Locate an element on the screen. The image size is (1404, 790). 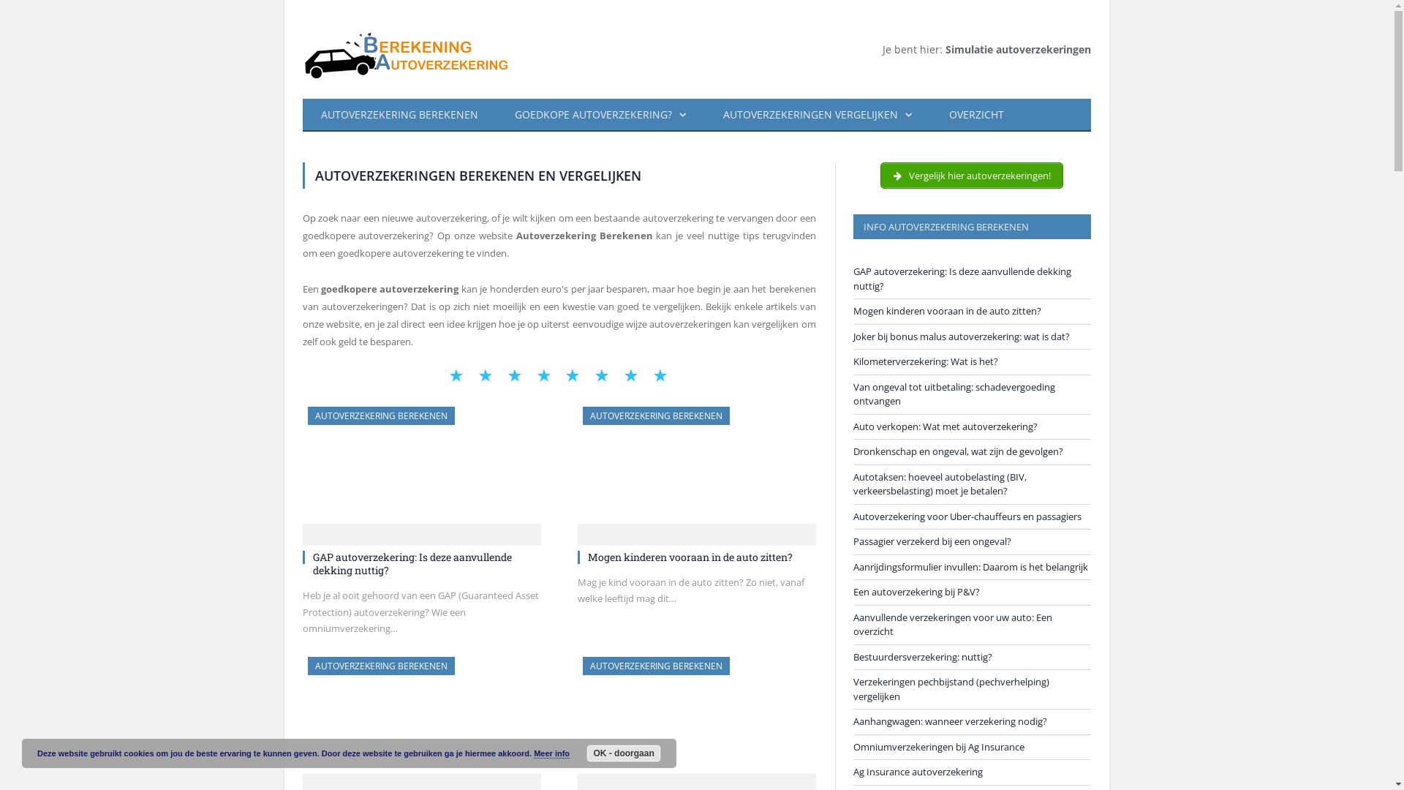
Ag Insurance autoverzekering is located at coordinates (917, 772).